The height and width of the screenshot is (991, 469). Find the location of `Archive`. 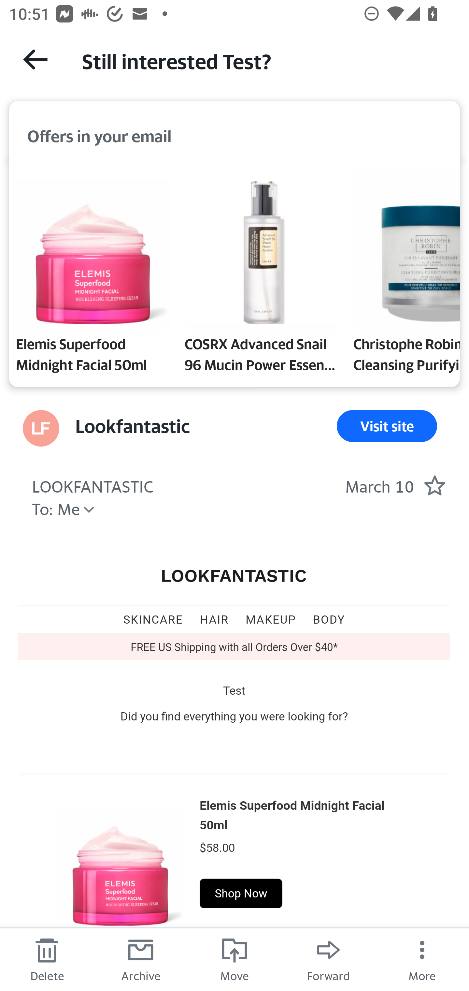

Archive is located at coordinates (141, 959).